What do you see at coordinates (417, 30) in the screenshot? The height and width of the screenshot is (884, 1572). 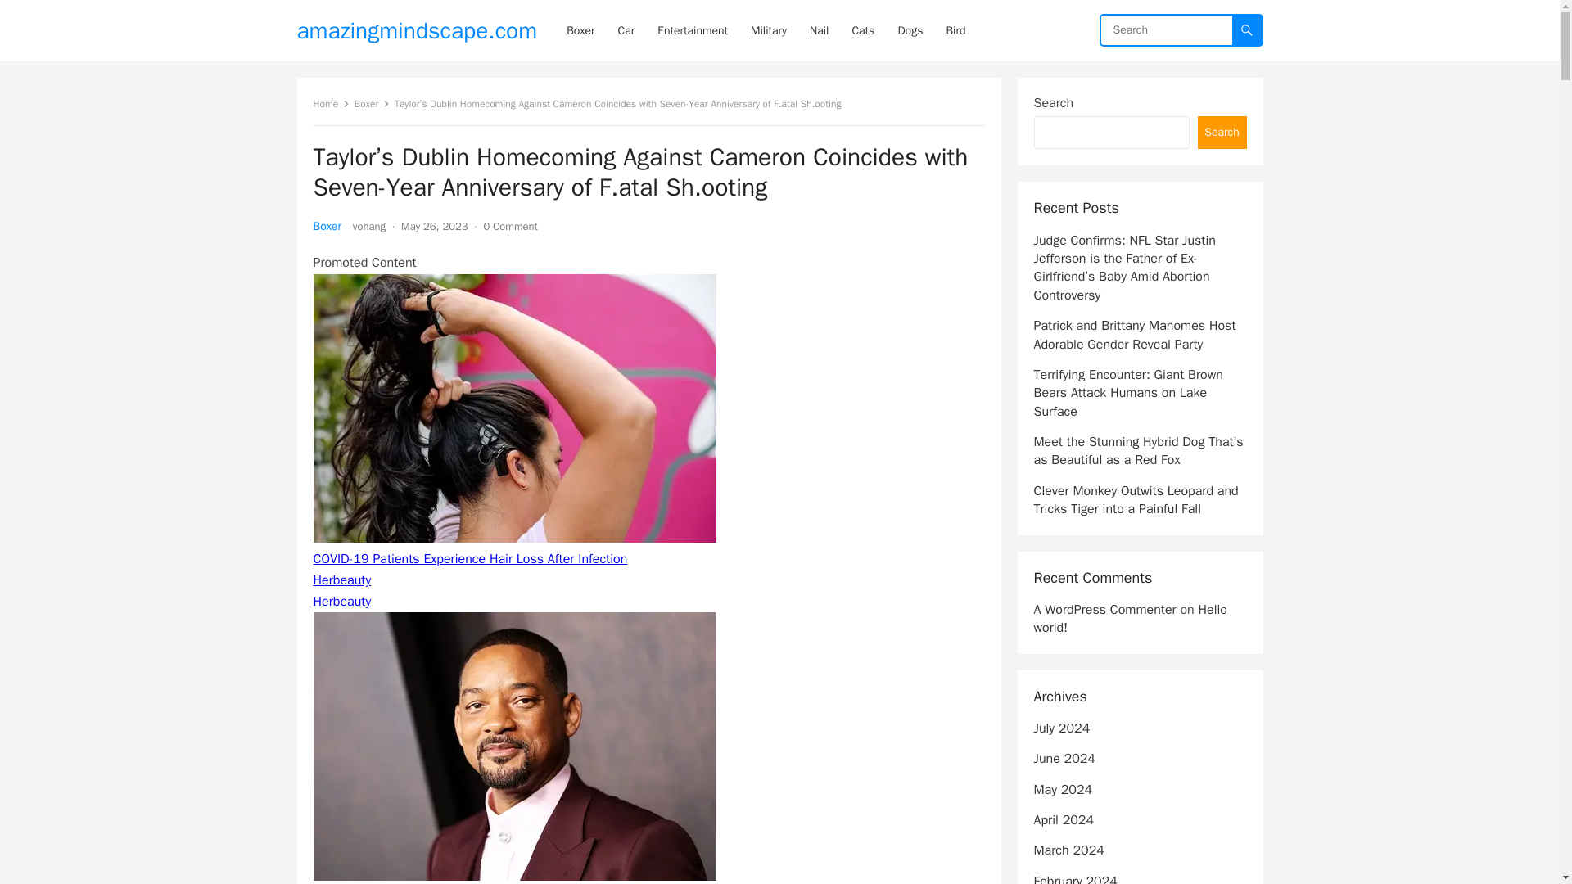 I see `amazingmindscape.com` at bounding box center [417, 30].